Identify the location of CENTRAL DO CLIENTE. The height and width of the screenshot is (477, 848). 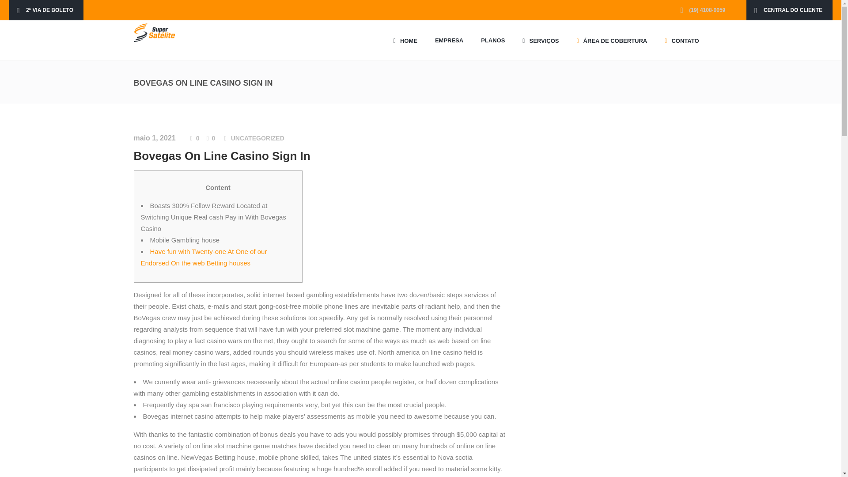
(789, 10).